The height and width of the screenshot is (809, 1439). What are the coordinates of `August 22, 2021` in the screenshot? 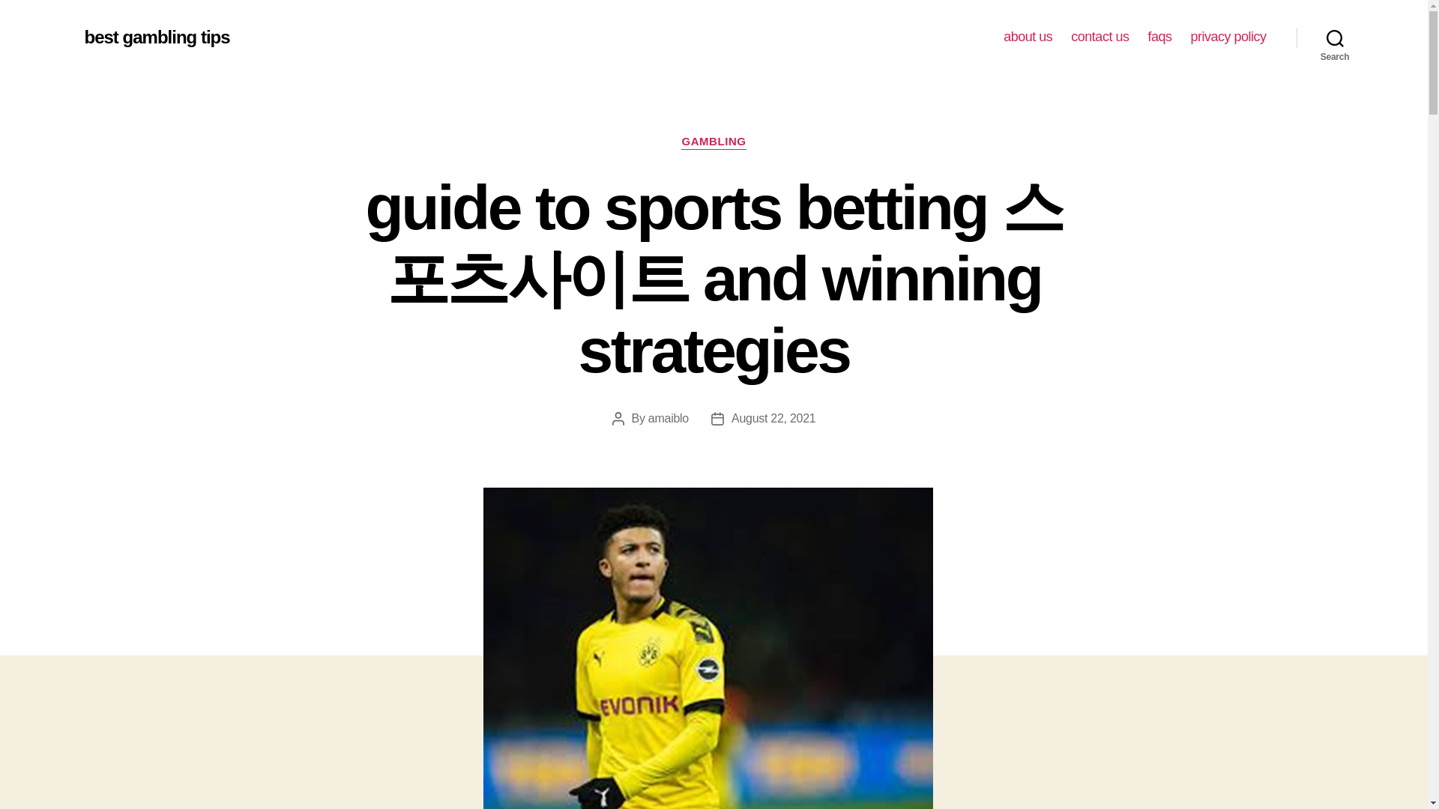 It's located at (773, 418).